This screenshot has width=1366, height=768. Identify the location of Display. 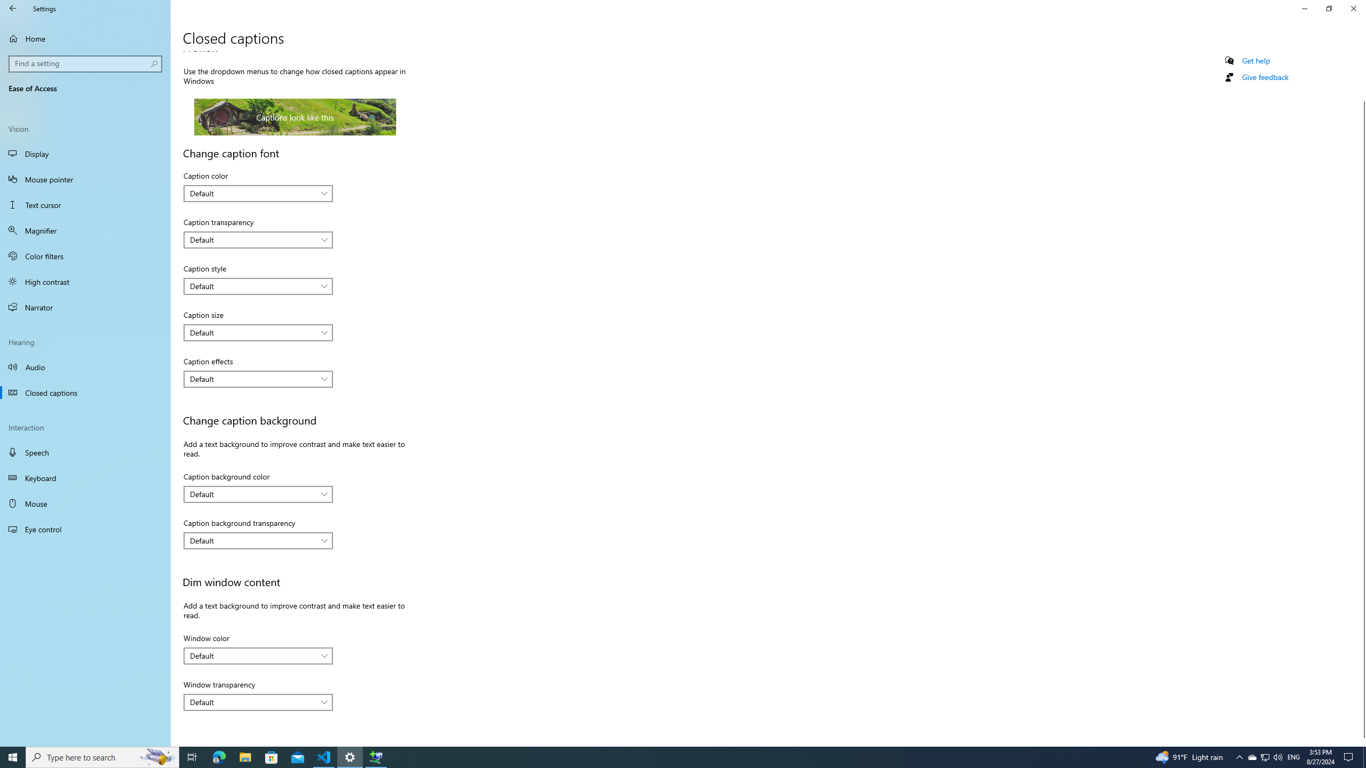
(85, 154).